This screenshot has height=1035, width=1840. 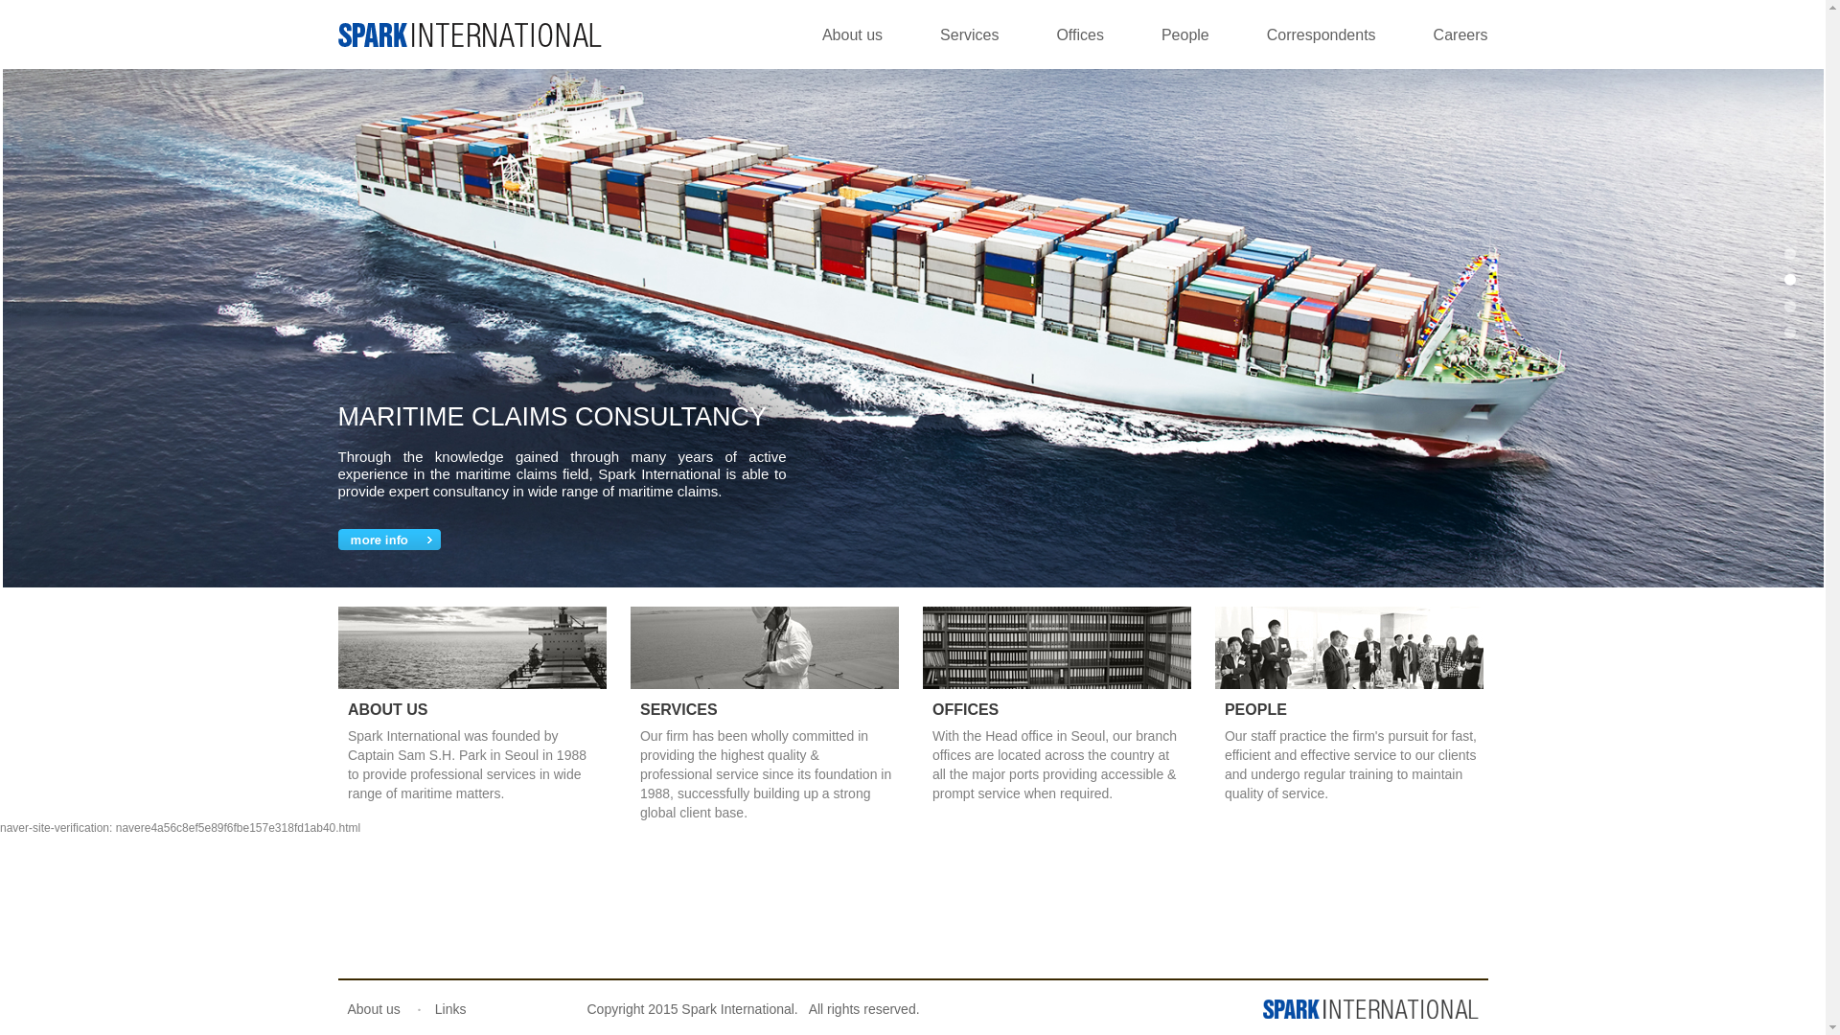 I want to click on Correspondents, so click(x=1322, y=34).